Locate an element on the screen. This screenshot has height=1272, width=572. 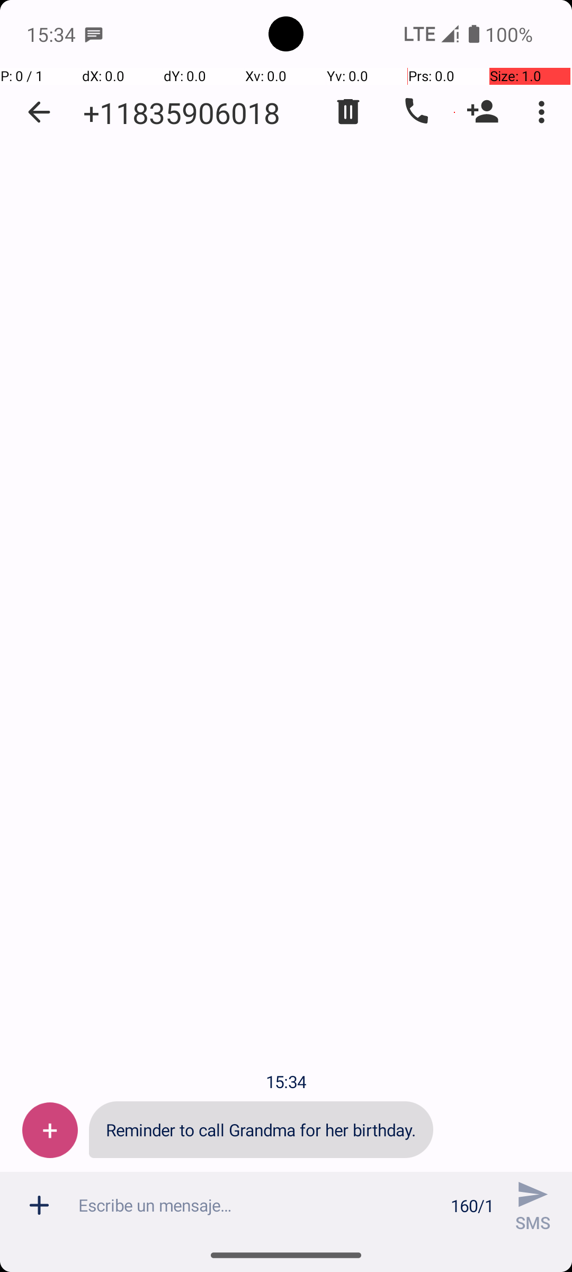
Archivo adjunto is located at coordinates (39, 1205).